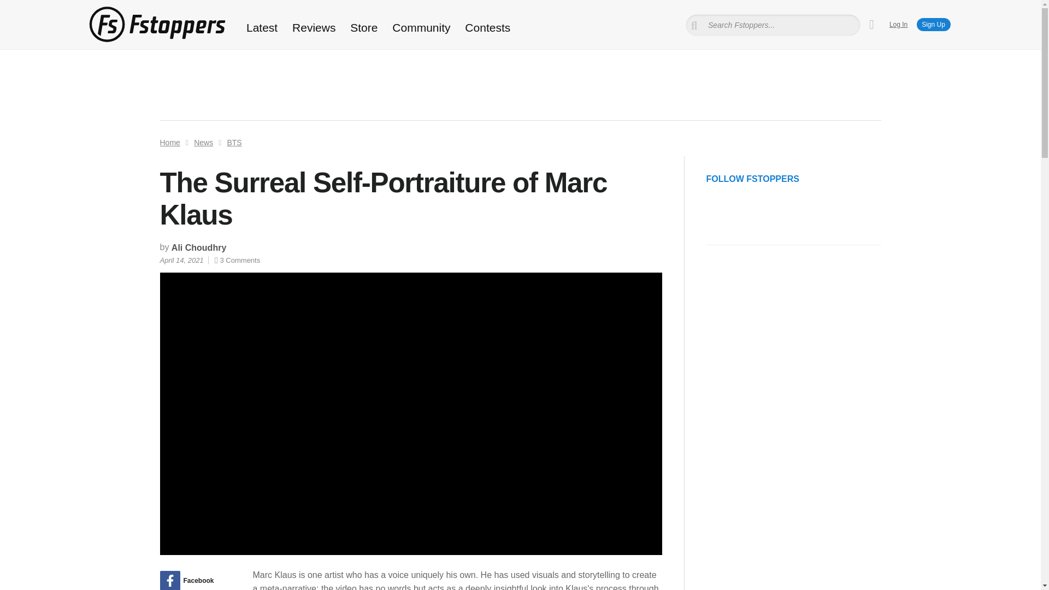 Image resolution: width=1049 pixels, height=590 pixels. What do you see at coordinates (169, 142) in the screenshot?
I see `Home` at bounding box center [169, 142].